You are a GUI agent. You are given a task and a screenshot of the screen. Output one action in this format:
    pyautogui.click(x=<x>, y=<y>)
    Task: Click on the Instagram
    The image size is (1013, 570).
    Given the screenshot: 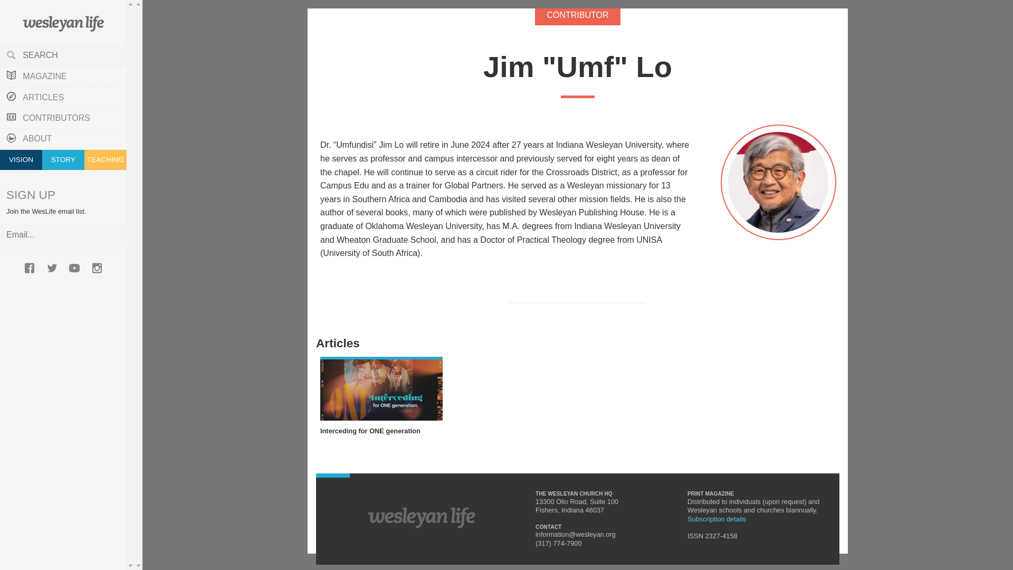 What is the action you would take?
    pyautogui.click(x=97, y=268)
    